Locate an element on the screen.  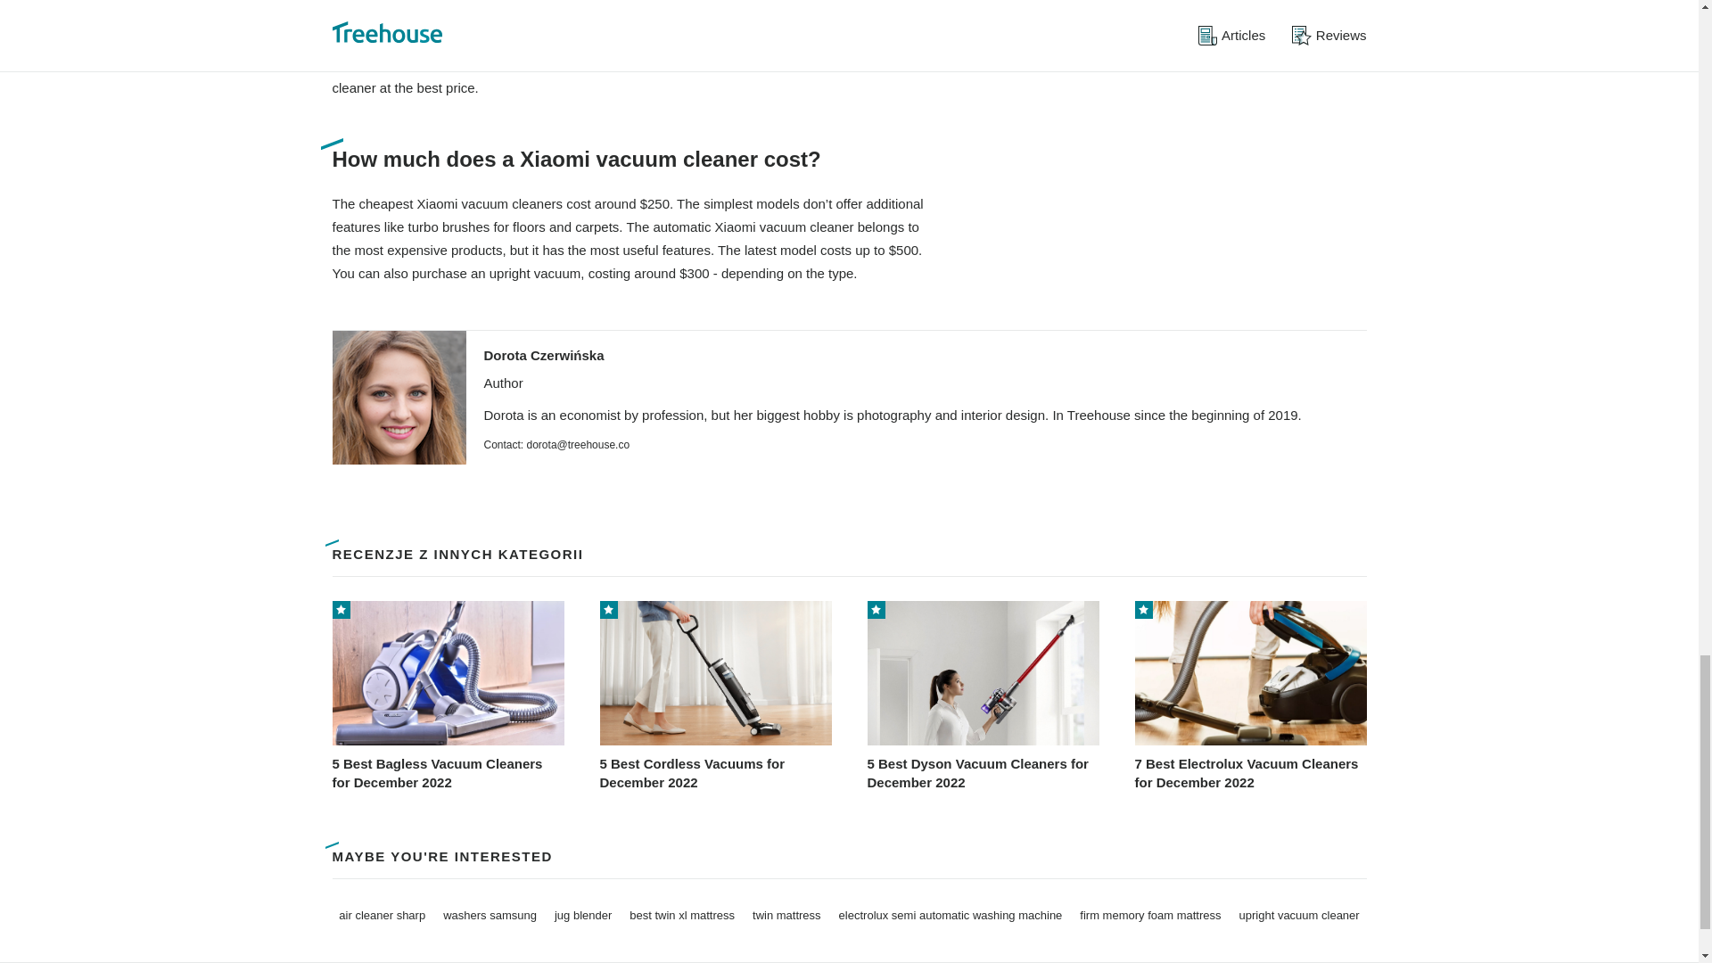
washers samsung is located at coordinates (490, 915).